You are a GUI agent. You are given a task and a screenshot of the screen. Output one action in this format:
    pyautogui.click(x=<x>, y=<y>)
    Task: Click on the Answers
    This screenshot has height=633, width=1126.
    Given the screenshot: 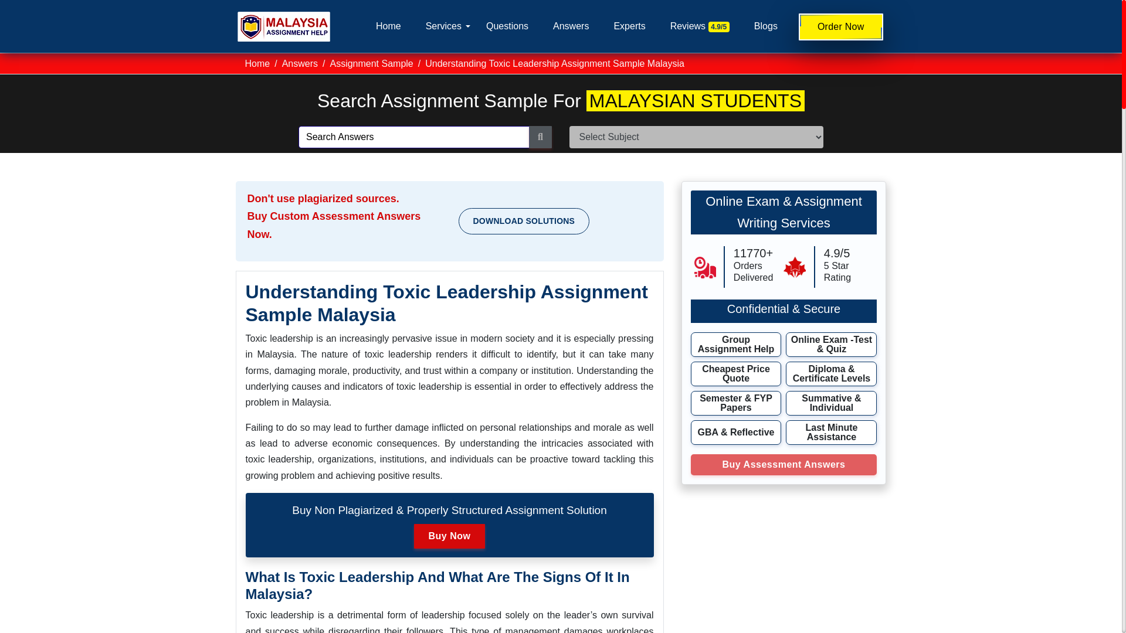 What is the action you would take?
    pyautogui.click(x=571, y=26)
    